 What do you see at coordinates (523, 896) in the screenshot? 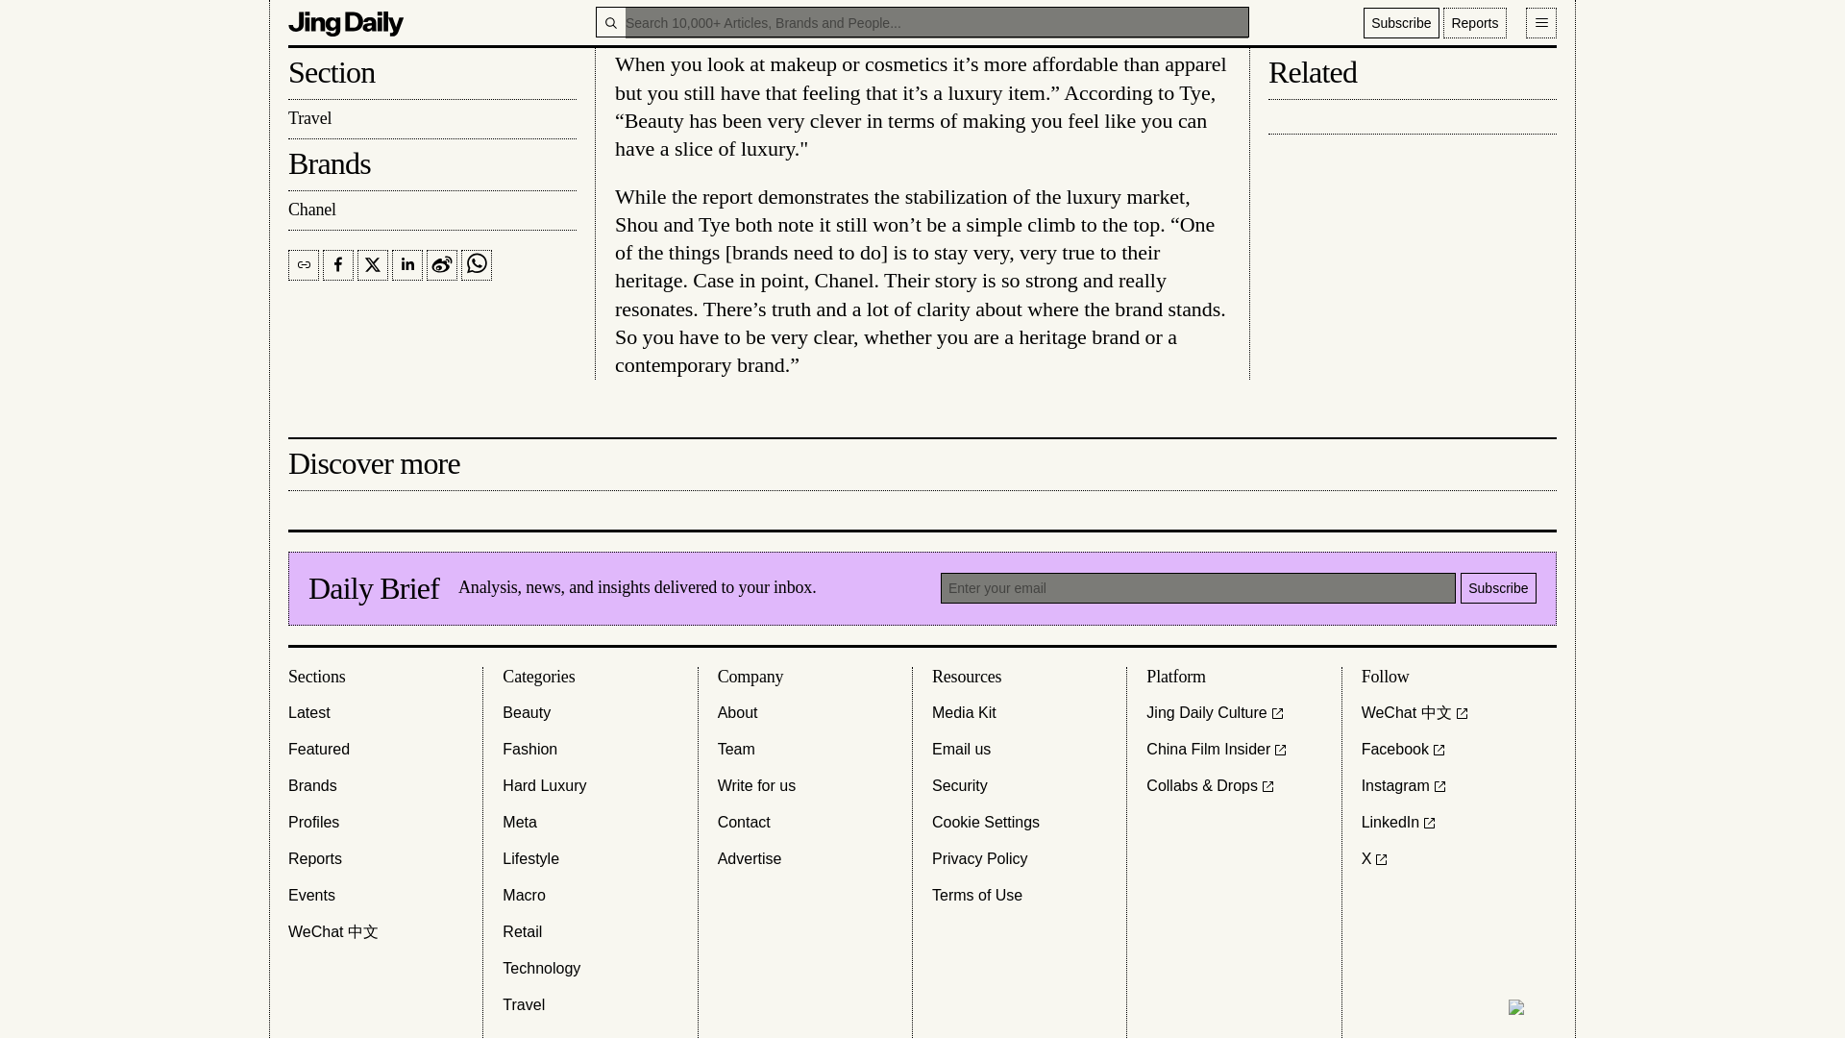
I see `Macro` at bounding box center [523, 896].